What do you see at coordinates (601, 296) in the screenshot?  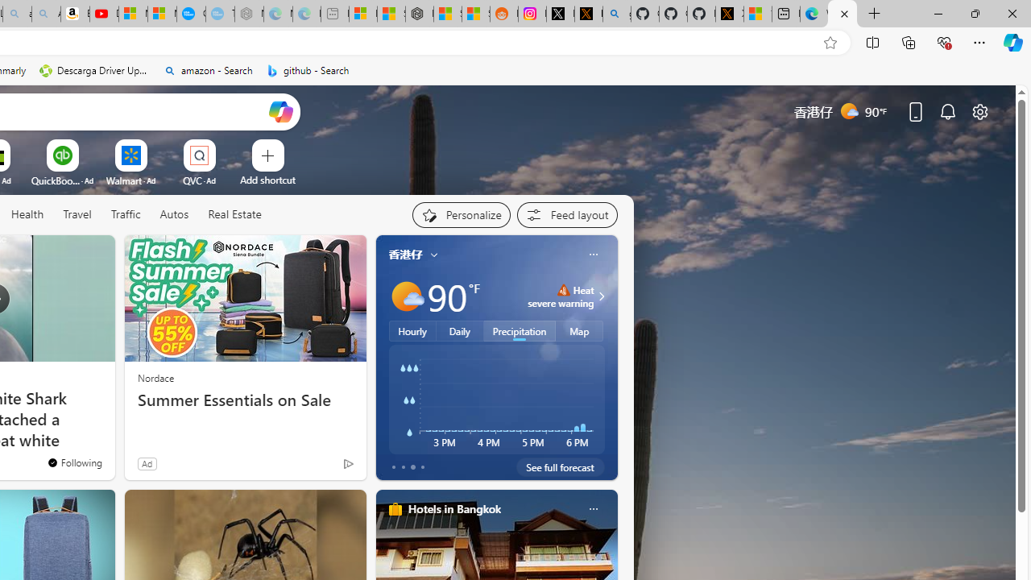 I see `Class: weather-arrow-glyph` at bounding box center [601, 296].